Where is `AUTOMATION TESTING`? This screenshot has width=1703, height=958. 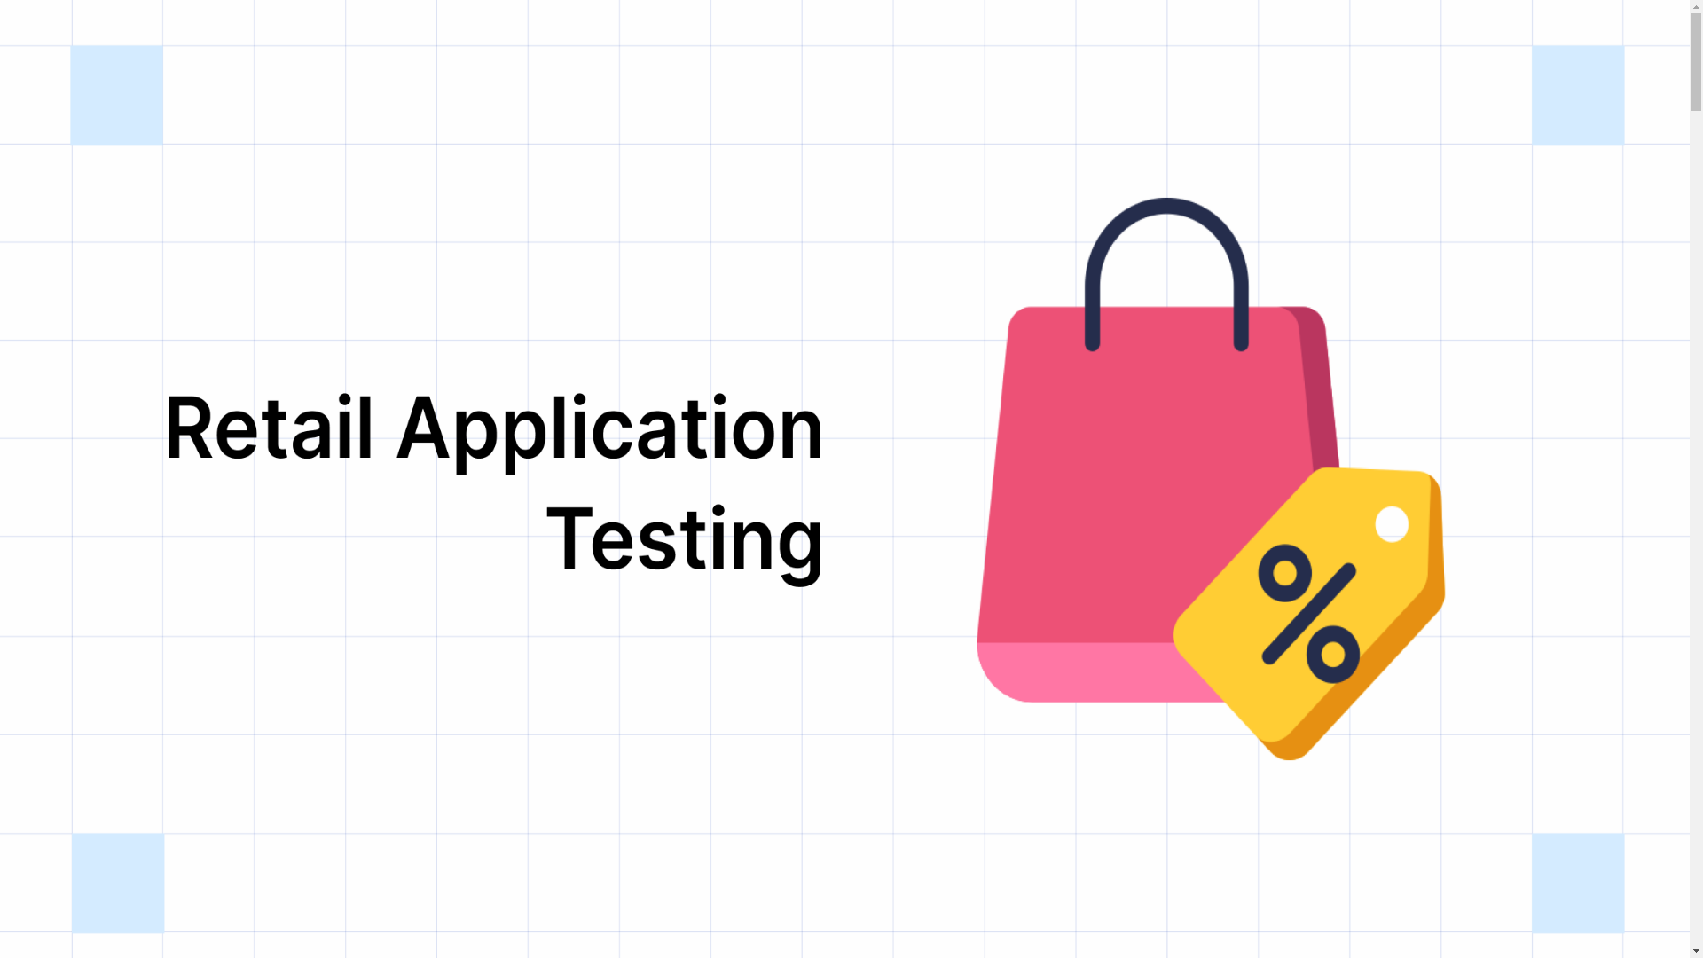 AUTOMATION TESTING is located at coordinates (85, 94).